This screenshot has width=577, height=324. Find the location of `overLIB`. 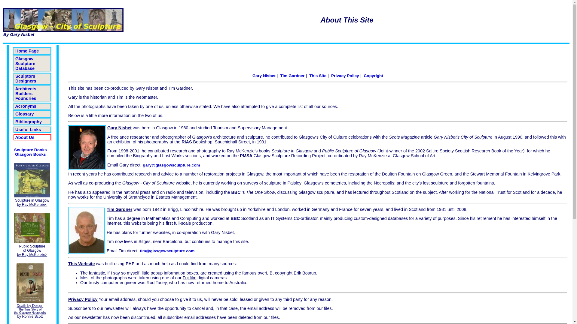

overLIB is located at coordinates (265, 273).